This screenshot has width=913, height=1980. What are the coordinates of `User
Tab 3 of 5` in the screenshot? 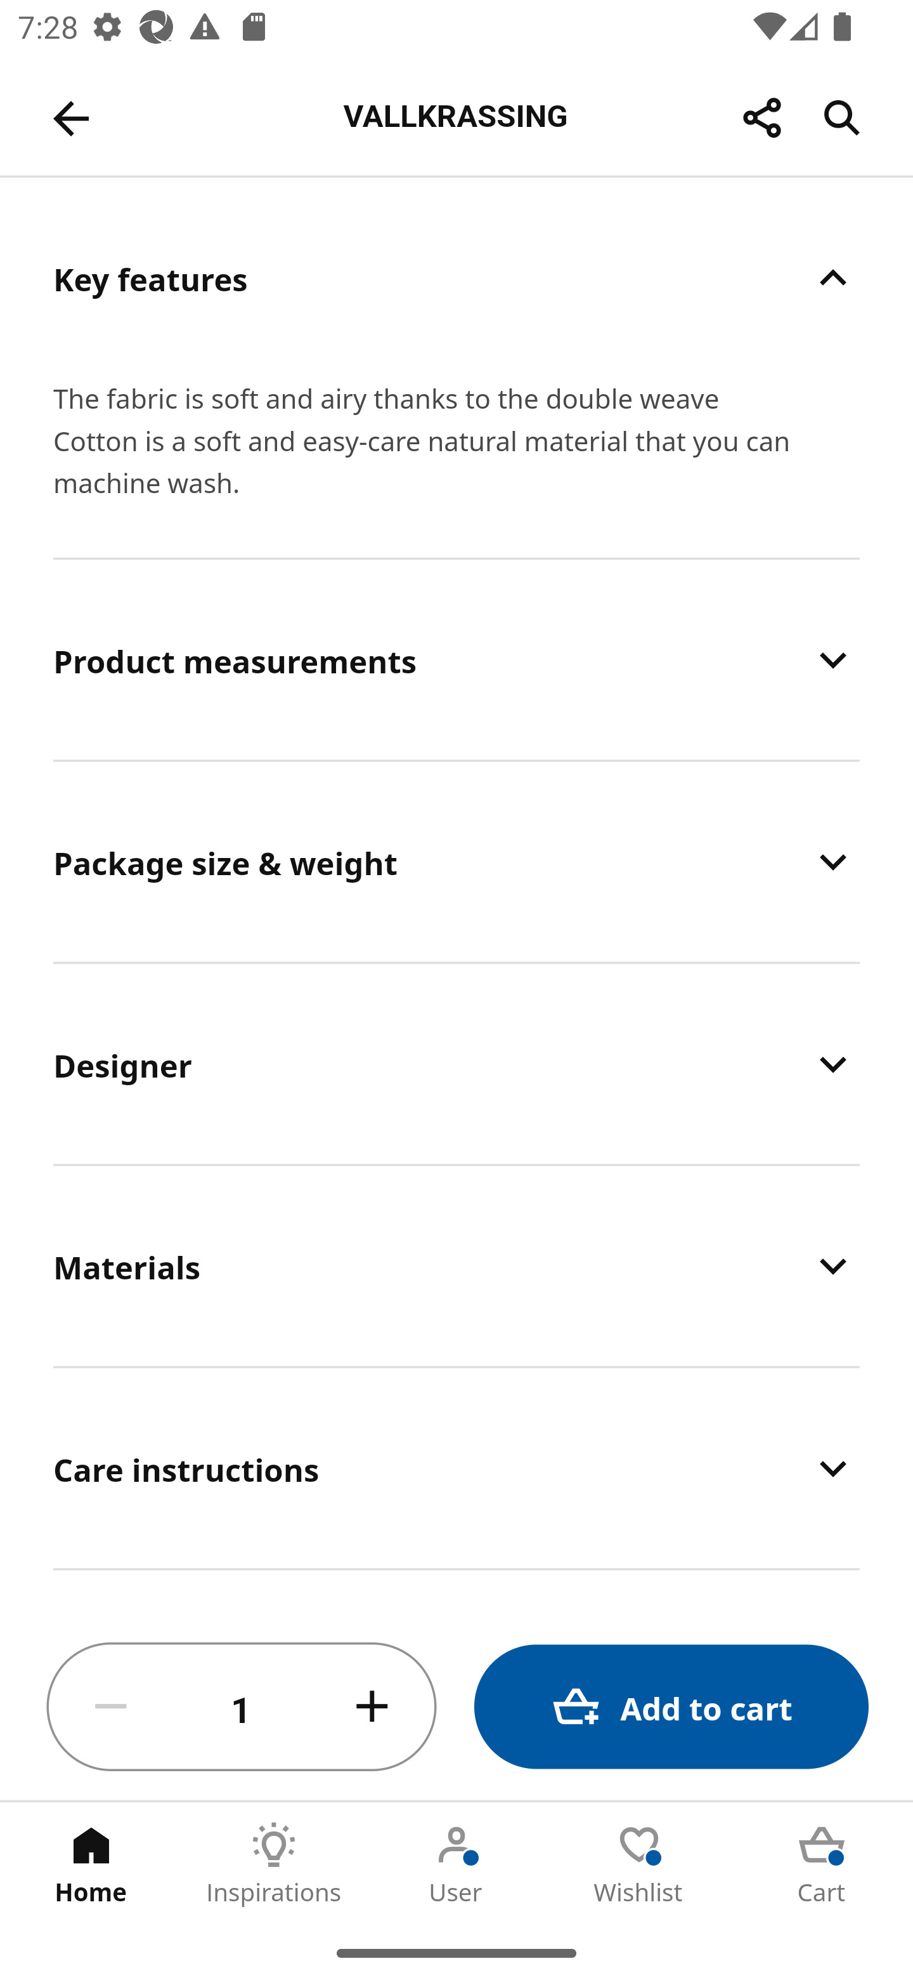 It's located at (456, 1864).